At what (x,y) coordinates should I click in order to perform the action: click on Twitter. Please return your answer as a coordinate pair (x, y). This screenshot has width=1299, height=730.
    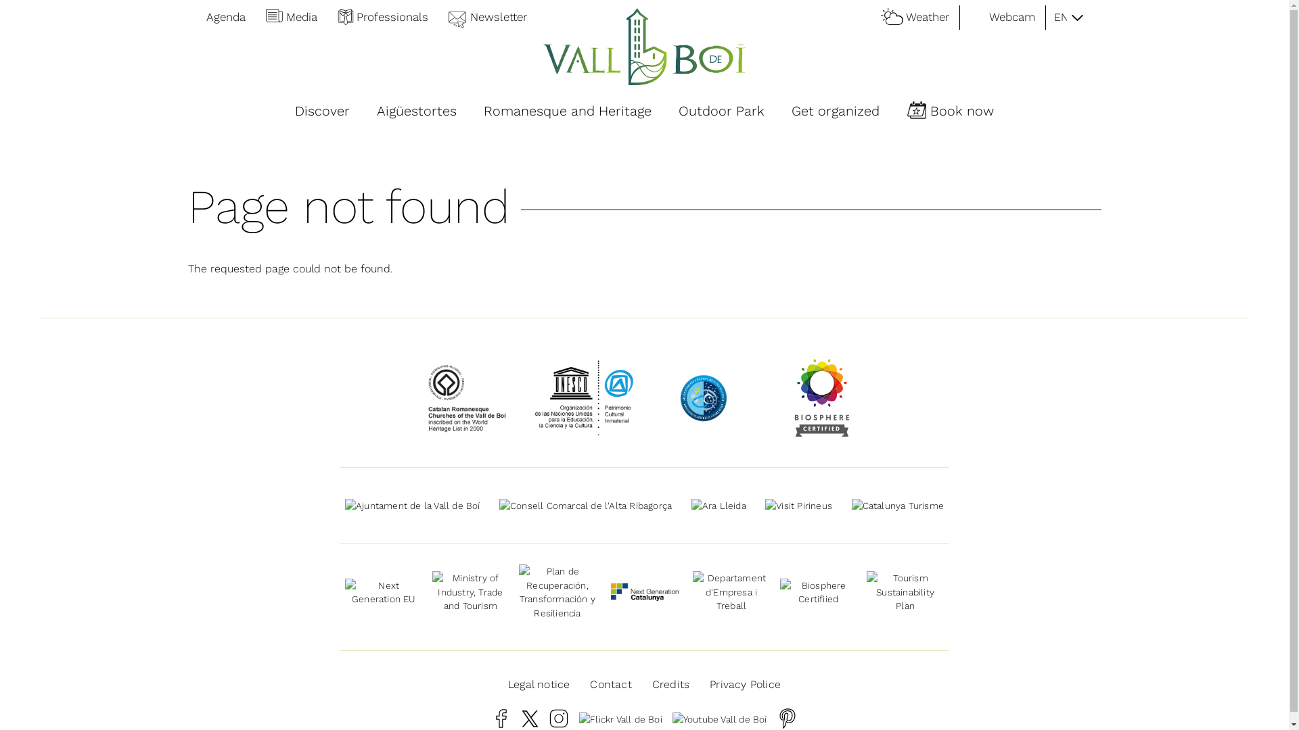
    Looking at the image, I should click on (530, 719).